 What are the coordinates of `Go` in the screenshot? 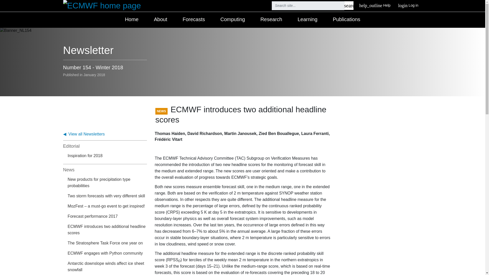 It's located at (194, 20).